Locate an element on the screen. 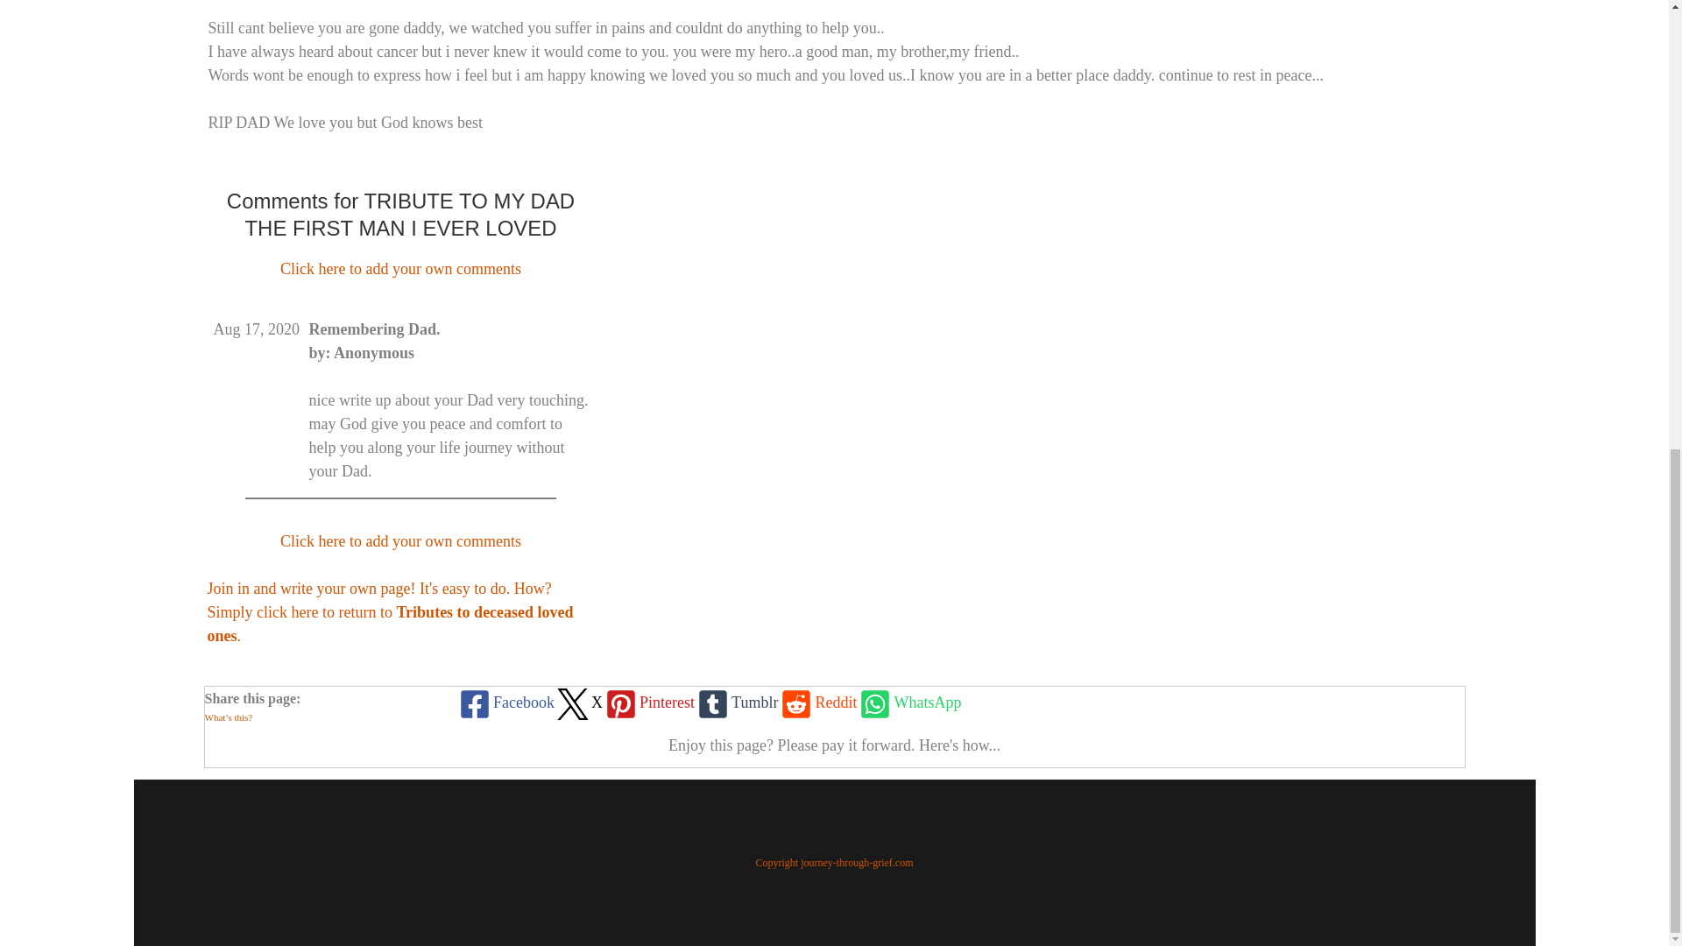  Facebook is located at coordinates (505, 702).